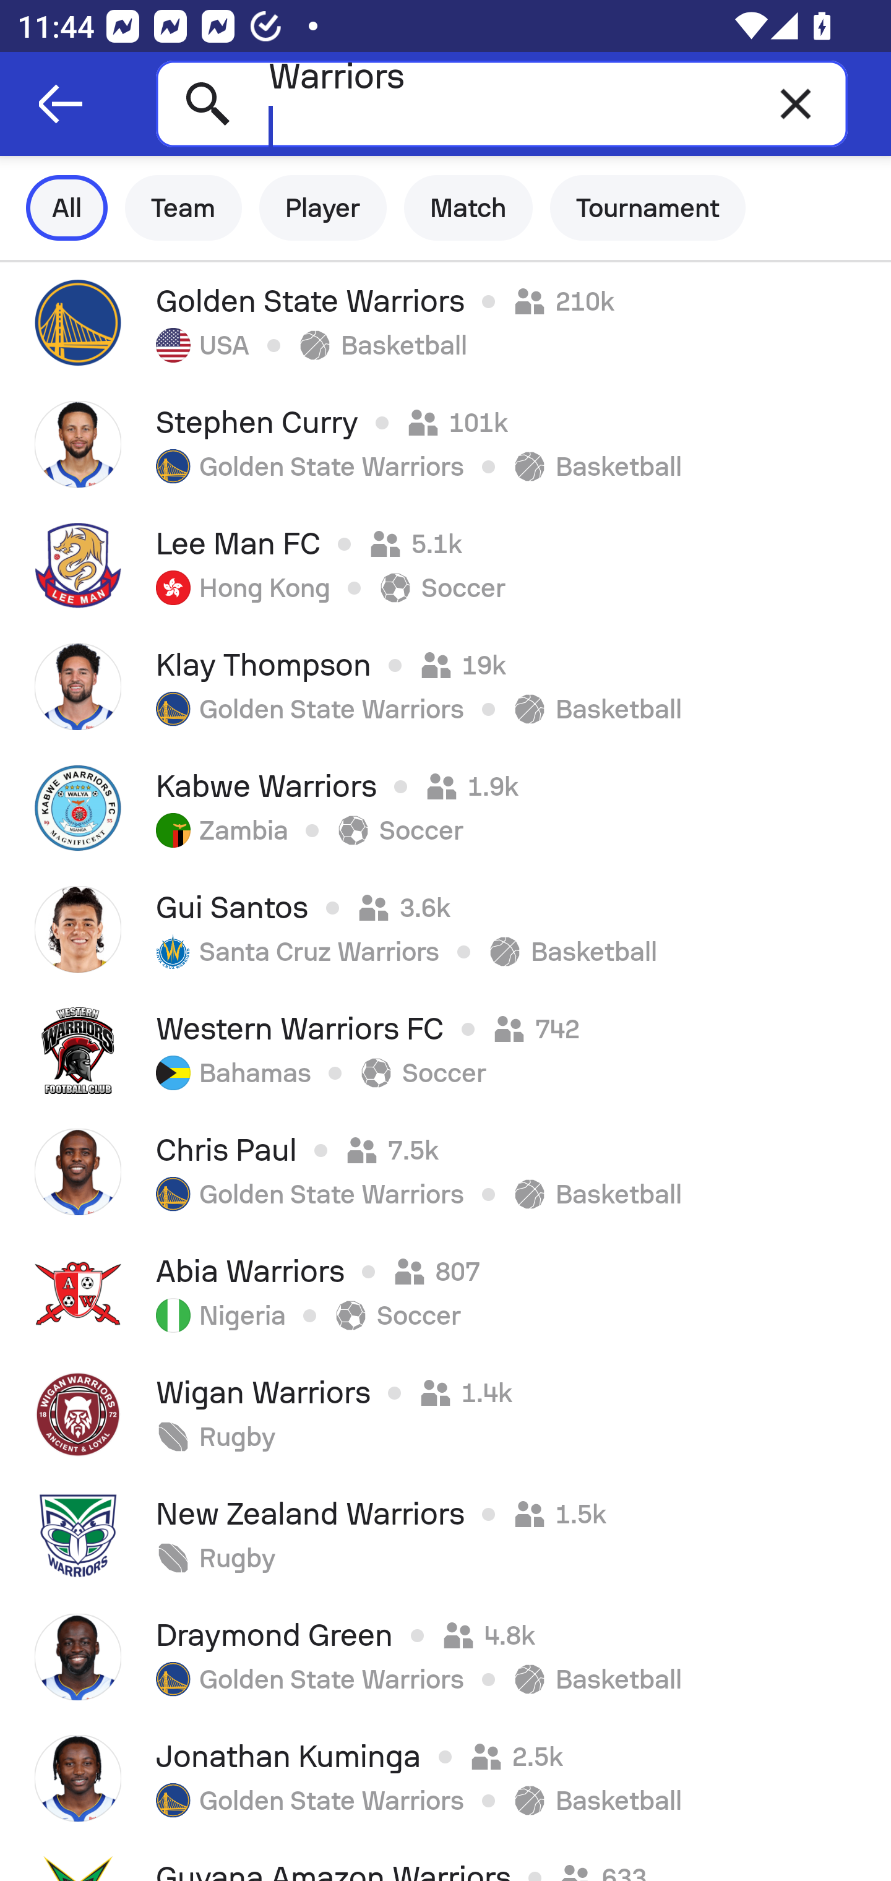 The height and width of the screenshot is (1881, 891). Describe the element at coordinates (445, 929) in the screenshot. I see `Gui Santos 3.6k Santa Cruz Warriors Basketball` at that location.